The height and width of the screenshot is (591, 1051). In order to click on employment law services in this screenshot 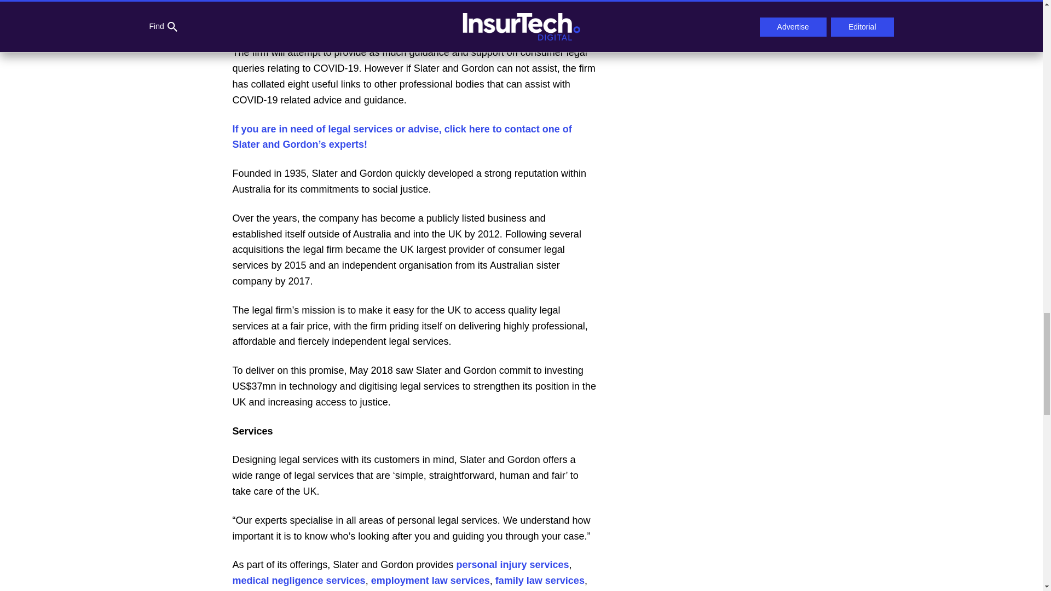, I will do `click(430, 580)`.